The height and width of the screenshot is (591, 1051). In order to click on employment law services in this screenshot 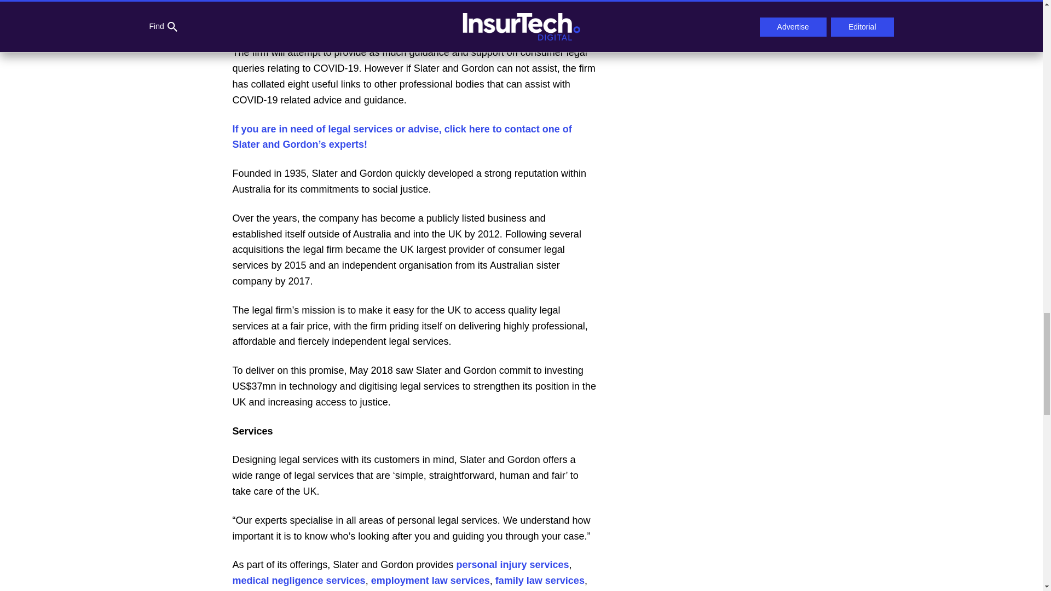, I will do `click(430, 580)`.